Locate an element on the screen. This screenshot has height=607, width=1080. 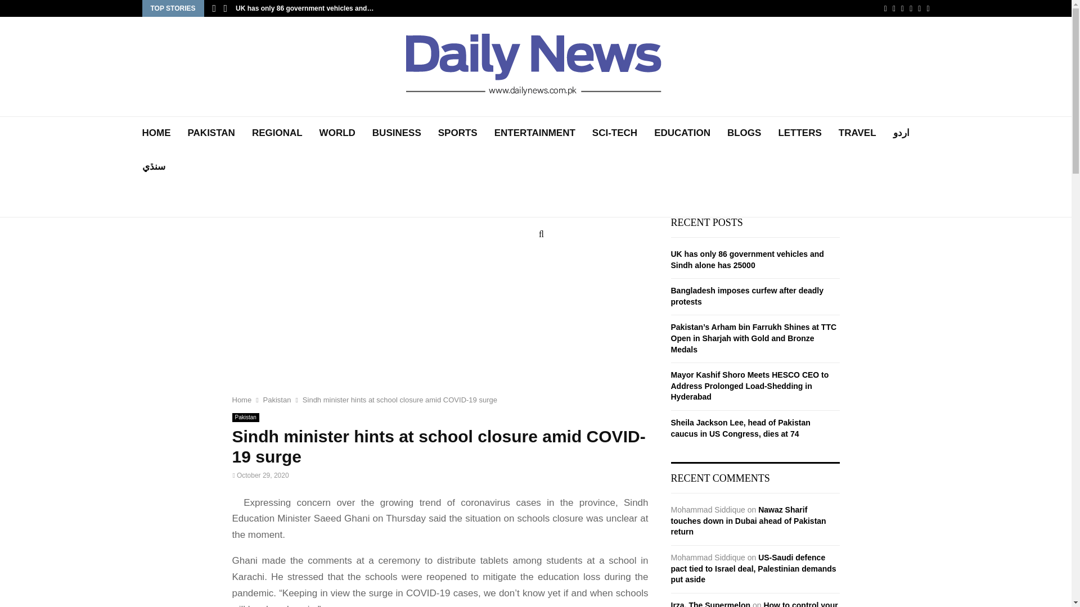
ENTERTAINMENT is located at coordinates (535, 133).